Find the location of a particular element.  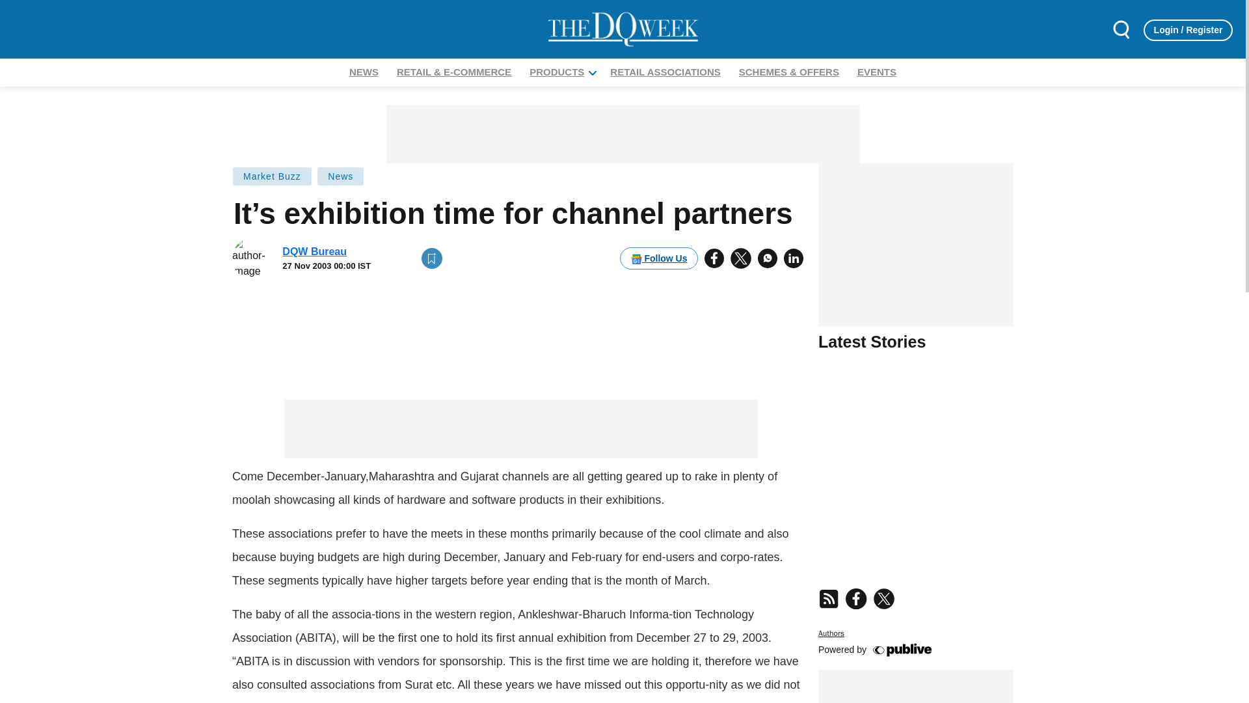

EVENTS is located at coordinates (915, 624).